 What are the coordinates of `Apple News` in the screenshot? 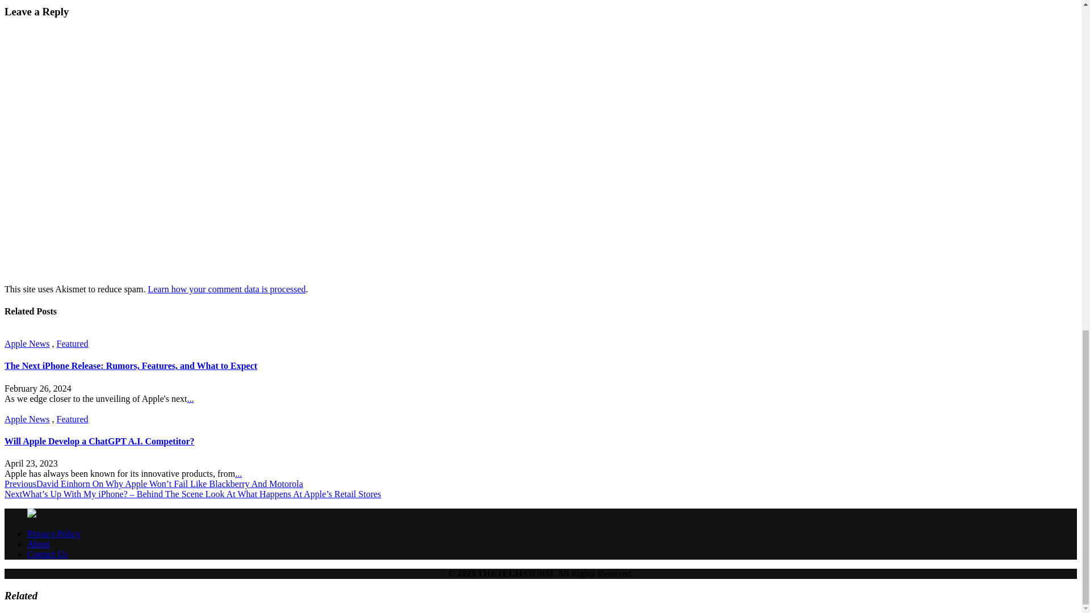 It's located at (27, 419).